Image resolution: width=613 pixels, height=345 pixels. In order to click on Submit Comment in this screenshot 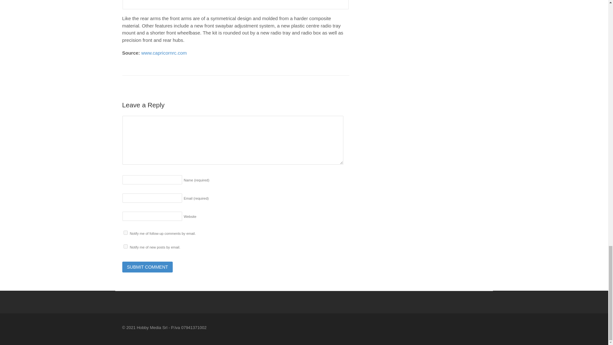, I will do `click(148, 267)`.